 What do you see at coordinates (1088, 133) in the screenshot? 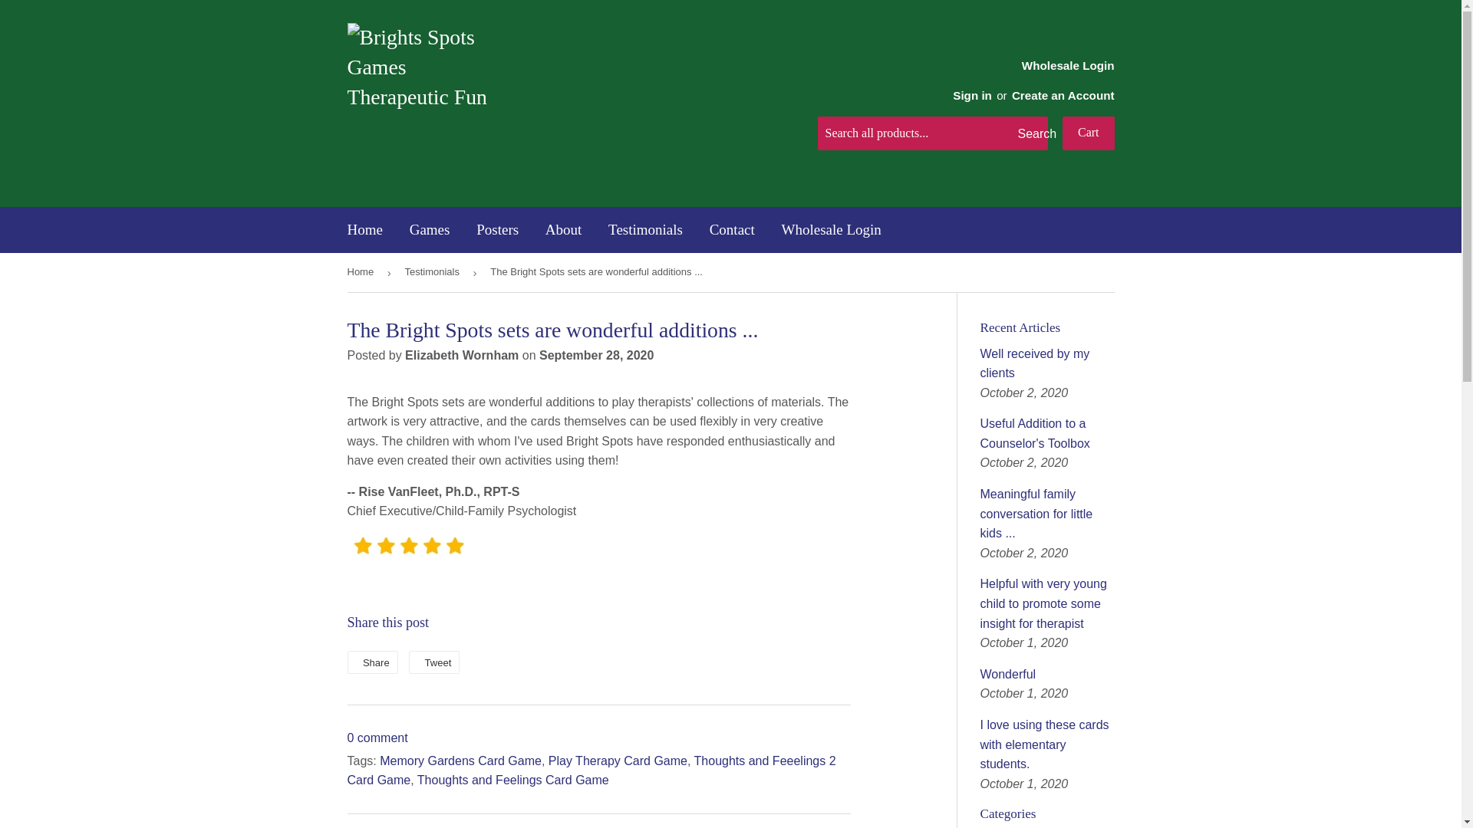
I see `Cart` at bounding box center [1088, 133].